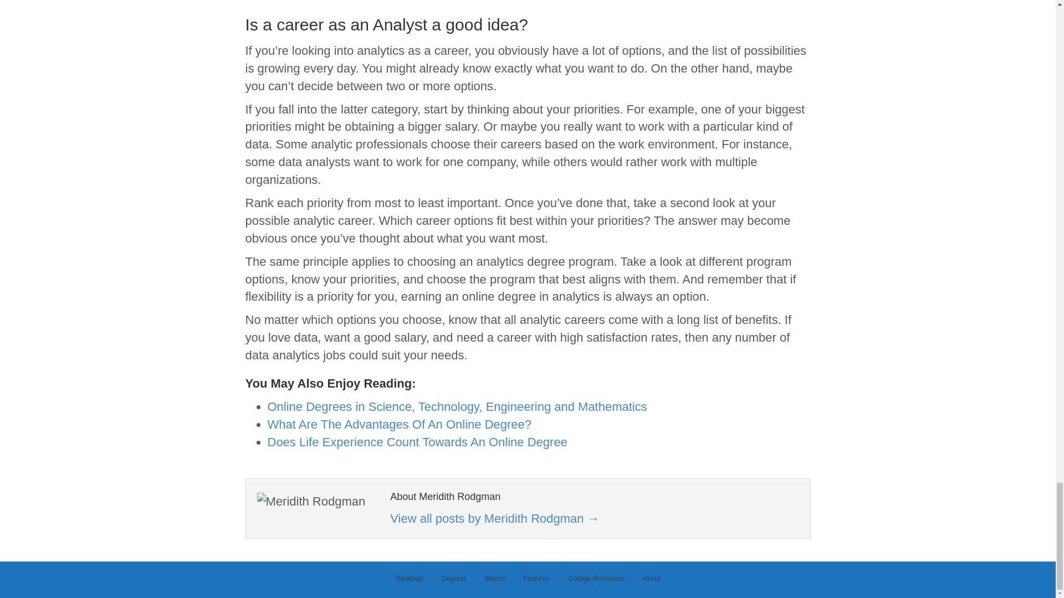 Image resolution: width=1064 pixels, height=598 pixels. Describe the element at coordinates (494, 582) in the screenshot. I see `Majors` at that location.